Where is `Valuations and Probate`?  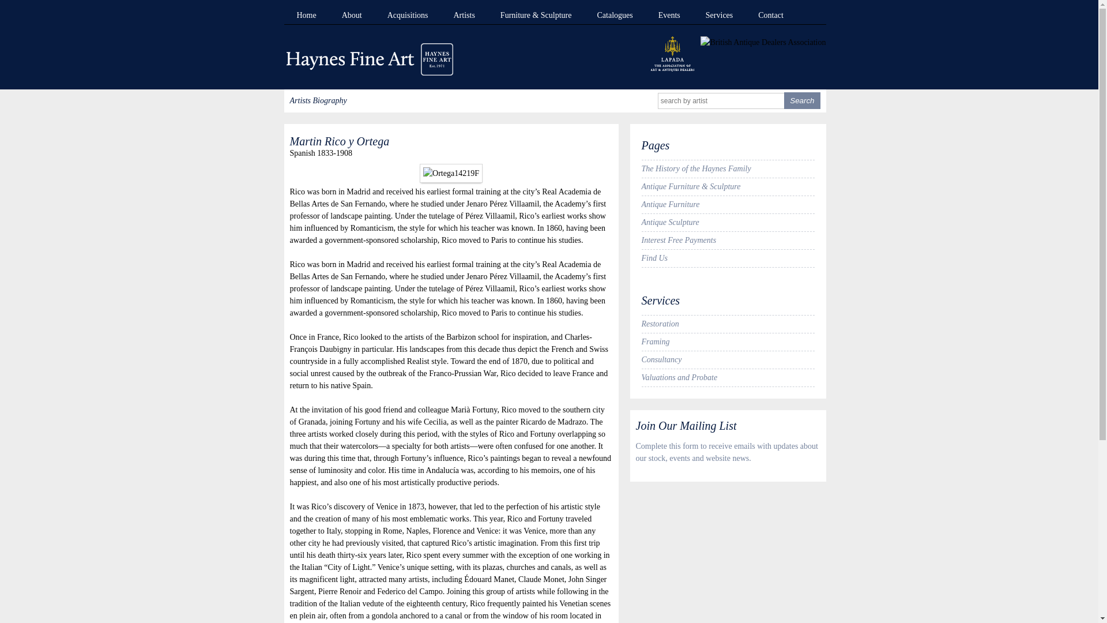
Valuations and Probate is located at coordinates (727, 377).